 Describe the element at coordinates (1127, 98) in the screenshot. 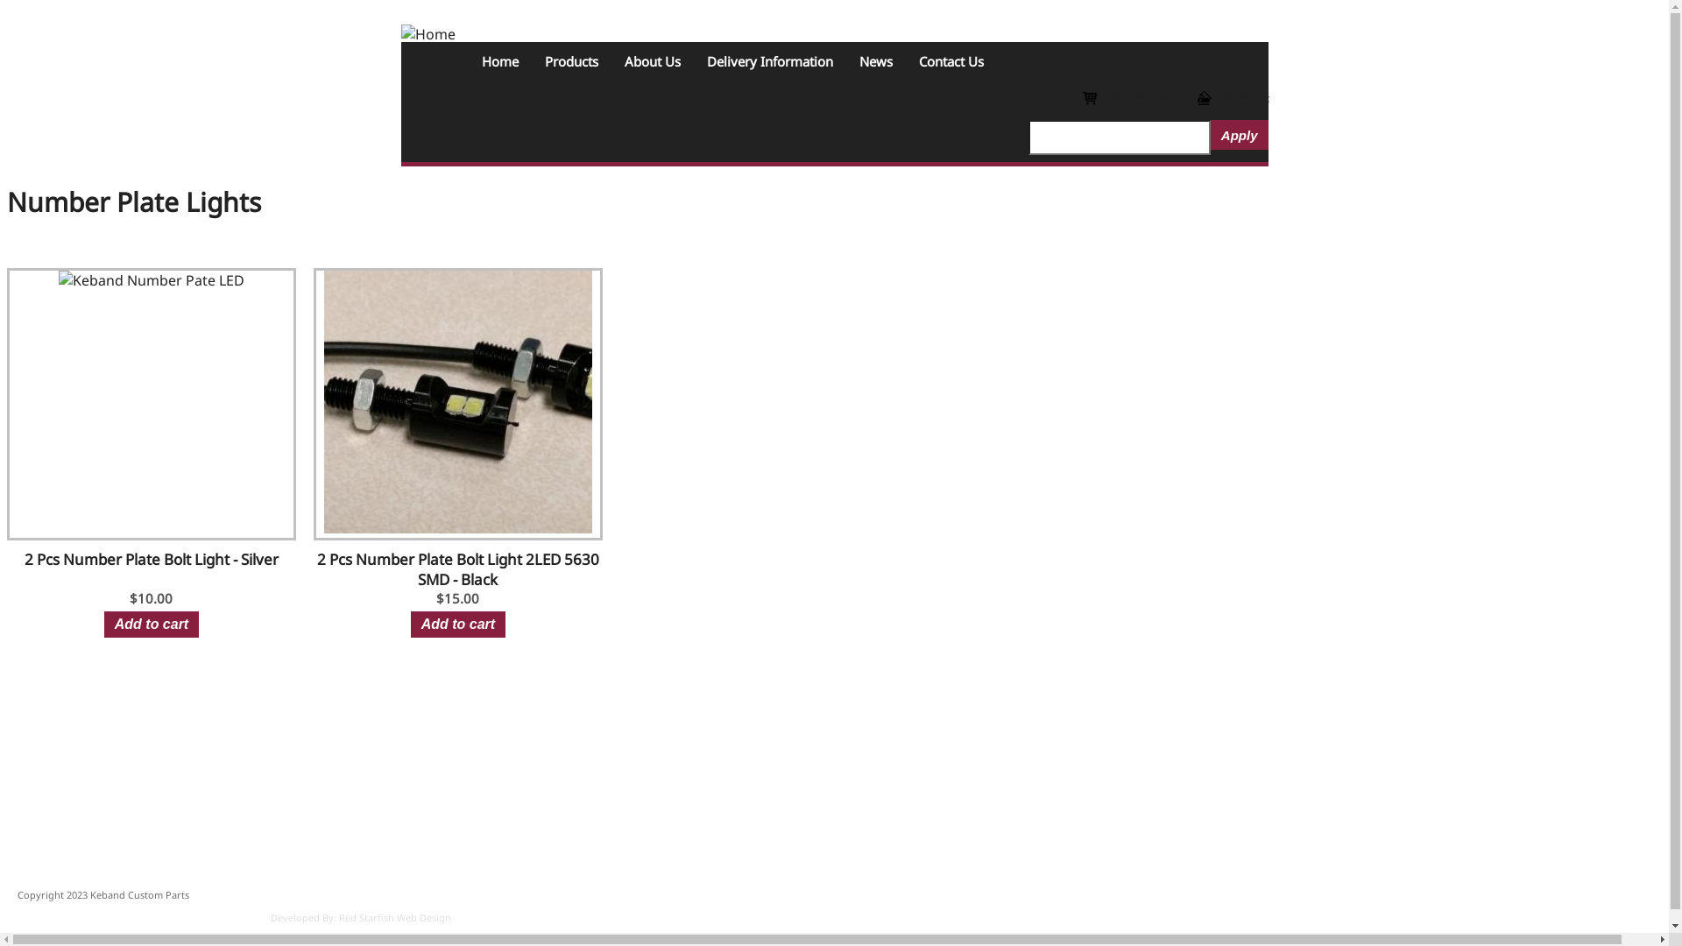

I see `Shopping cart` at that location.